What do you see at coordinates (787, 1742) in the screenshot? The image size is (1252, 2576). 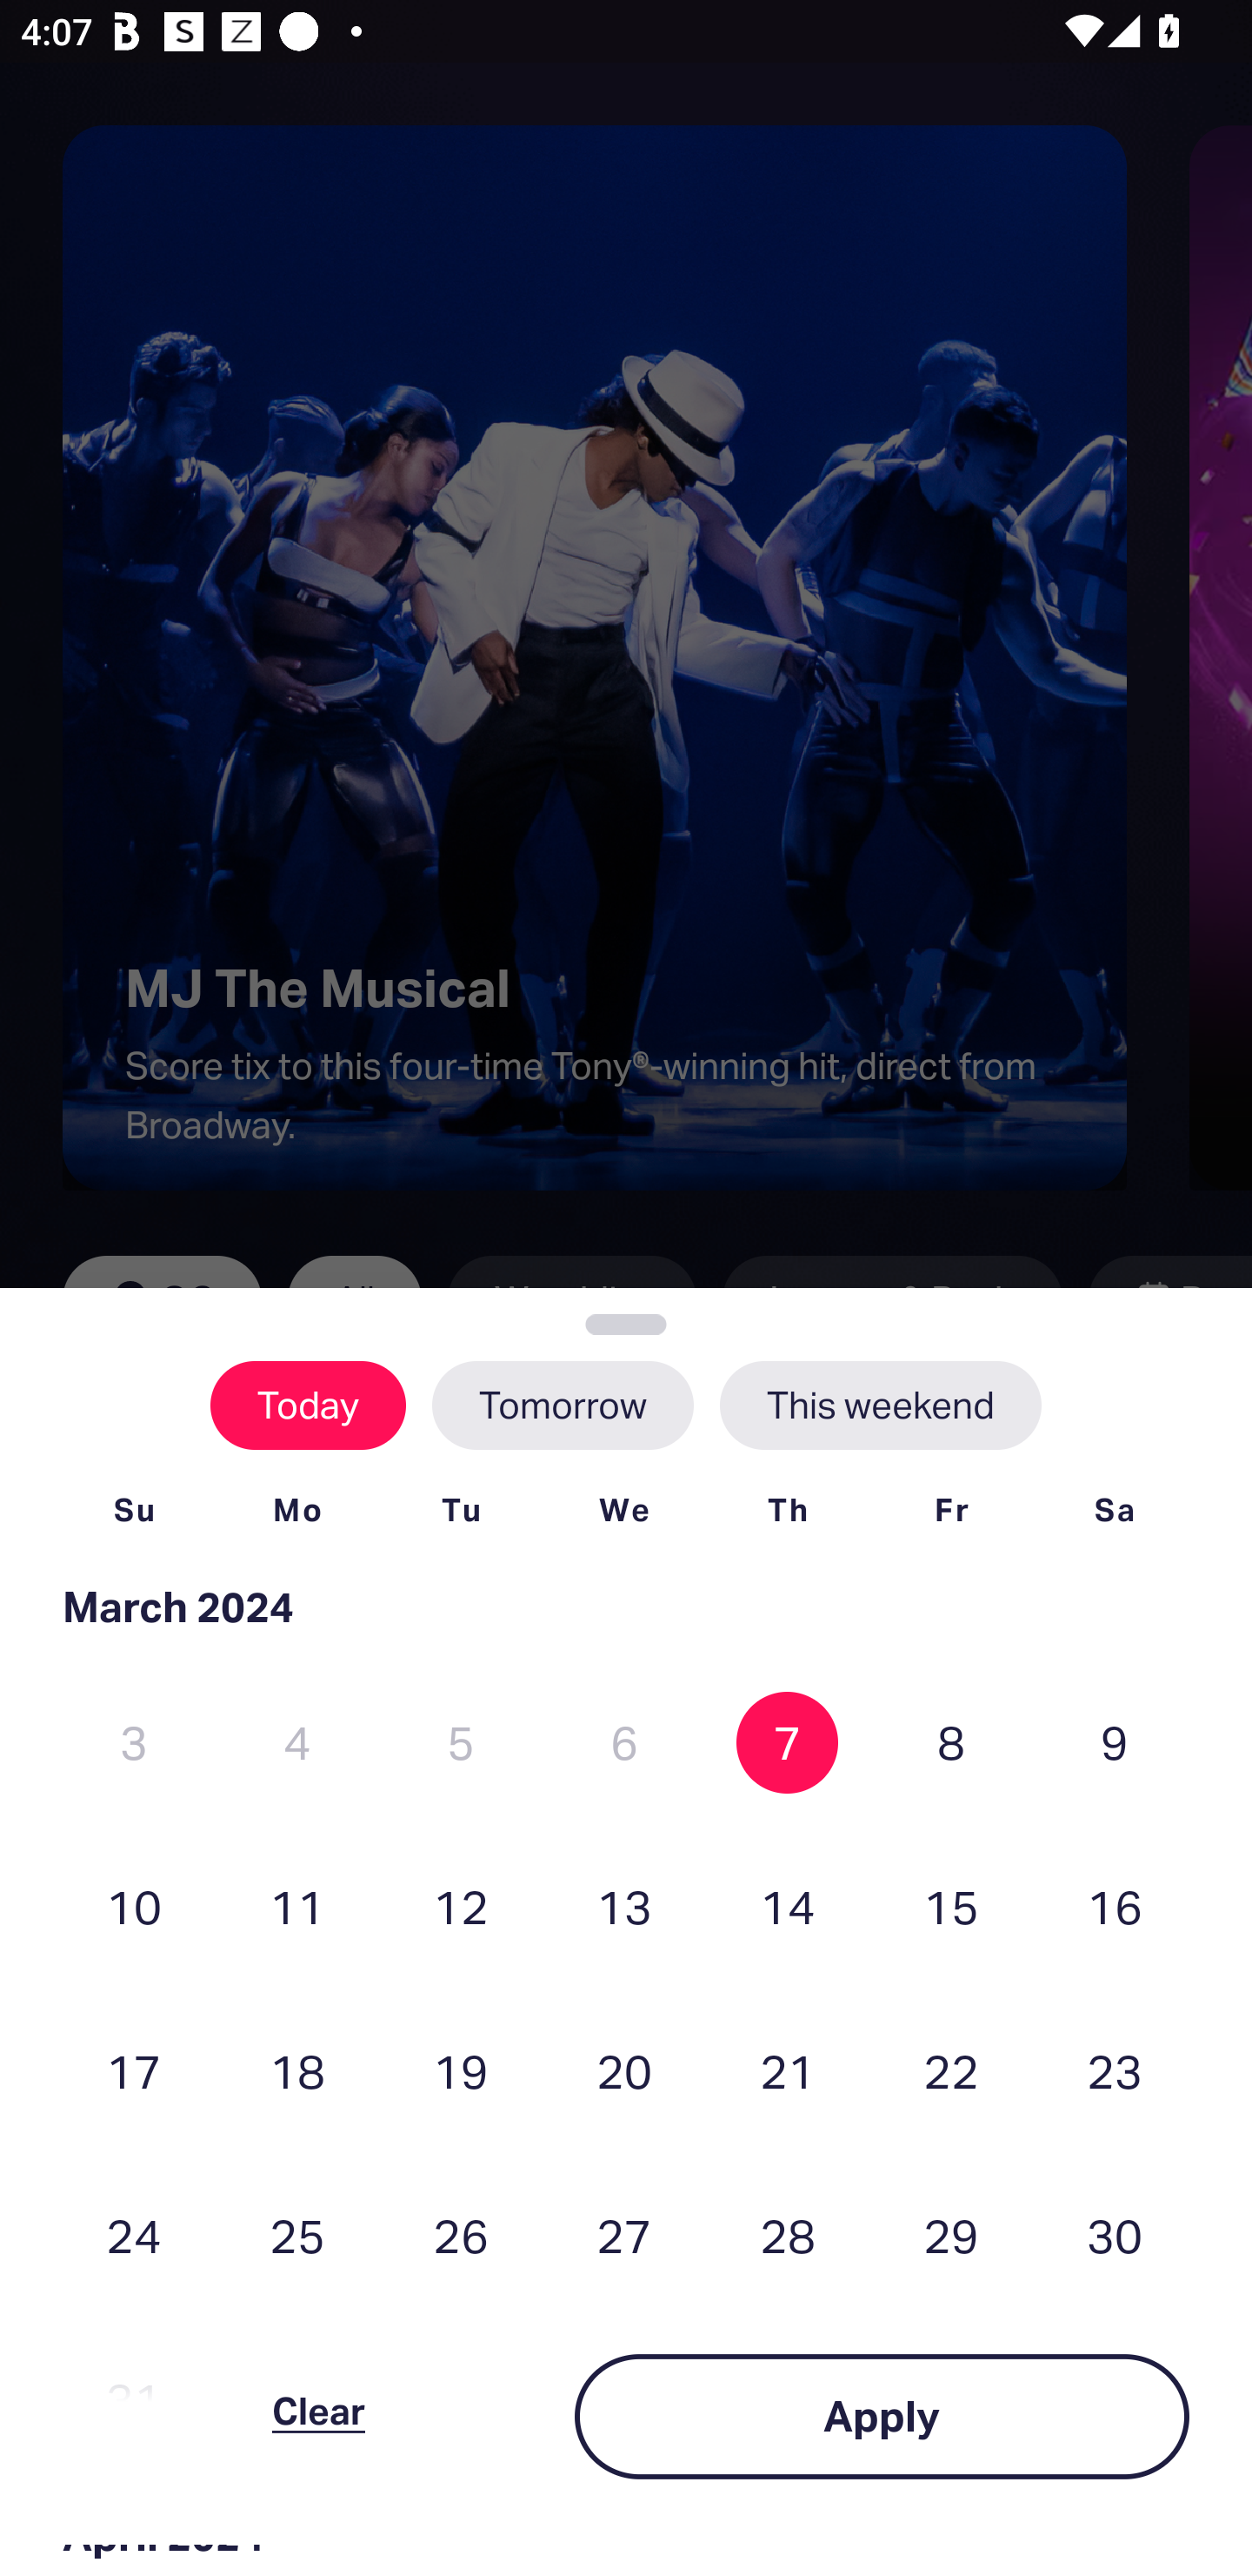 I see `7` at bounding box center [787, 1742].